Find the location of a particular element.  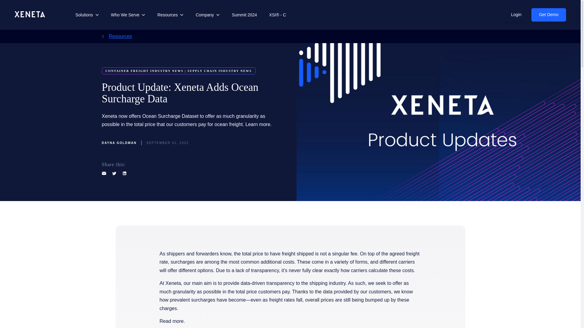

All Products is located at coordinates (101, 55).